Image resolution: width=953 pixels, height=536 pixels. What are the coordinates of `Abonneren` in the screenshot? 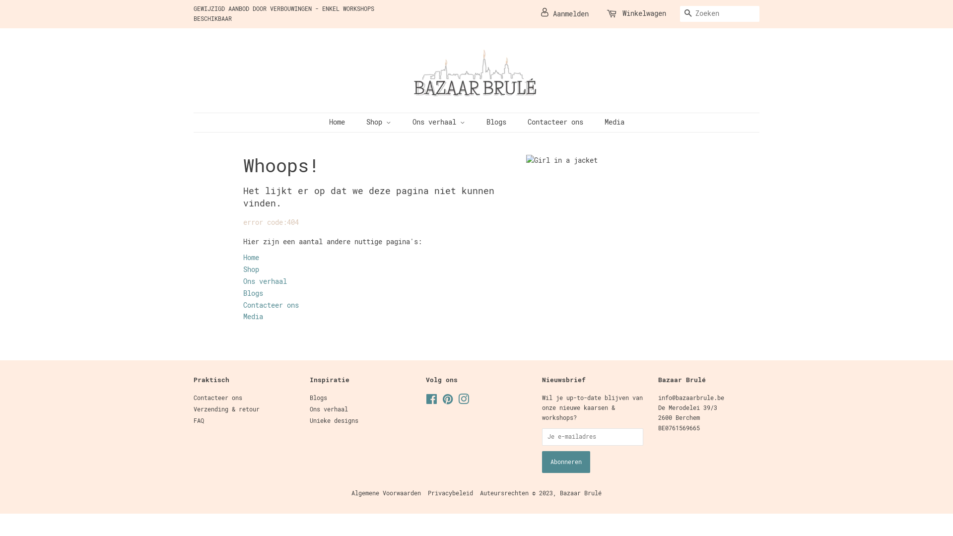 It's located at (566, 462).